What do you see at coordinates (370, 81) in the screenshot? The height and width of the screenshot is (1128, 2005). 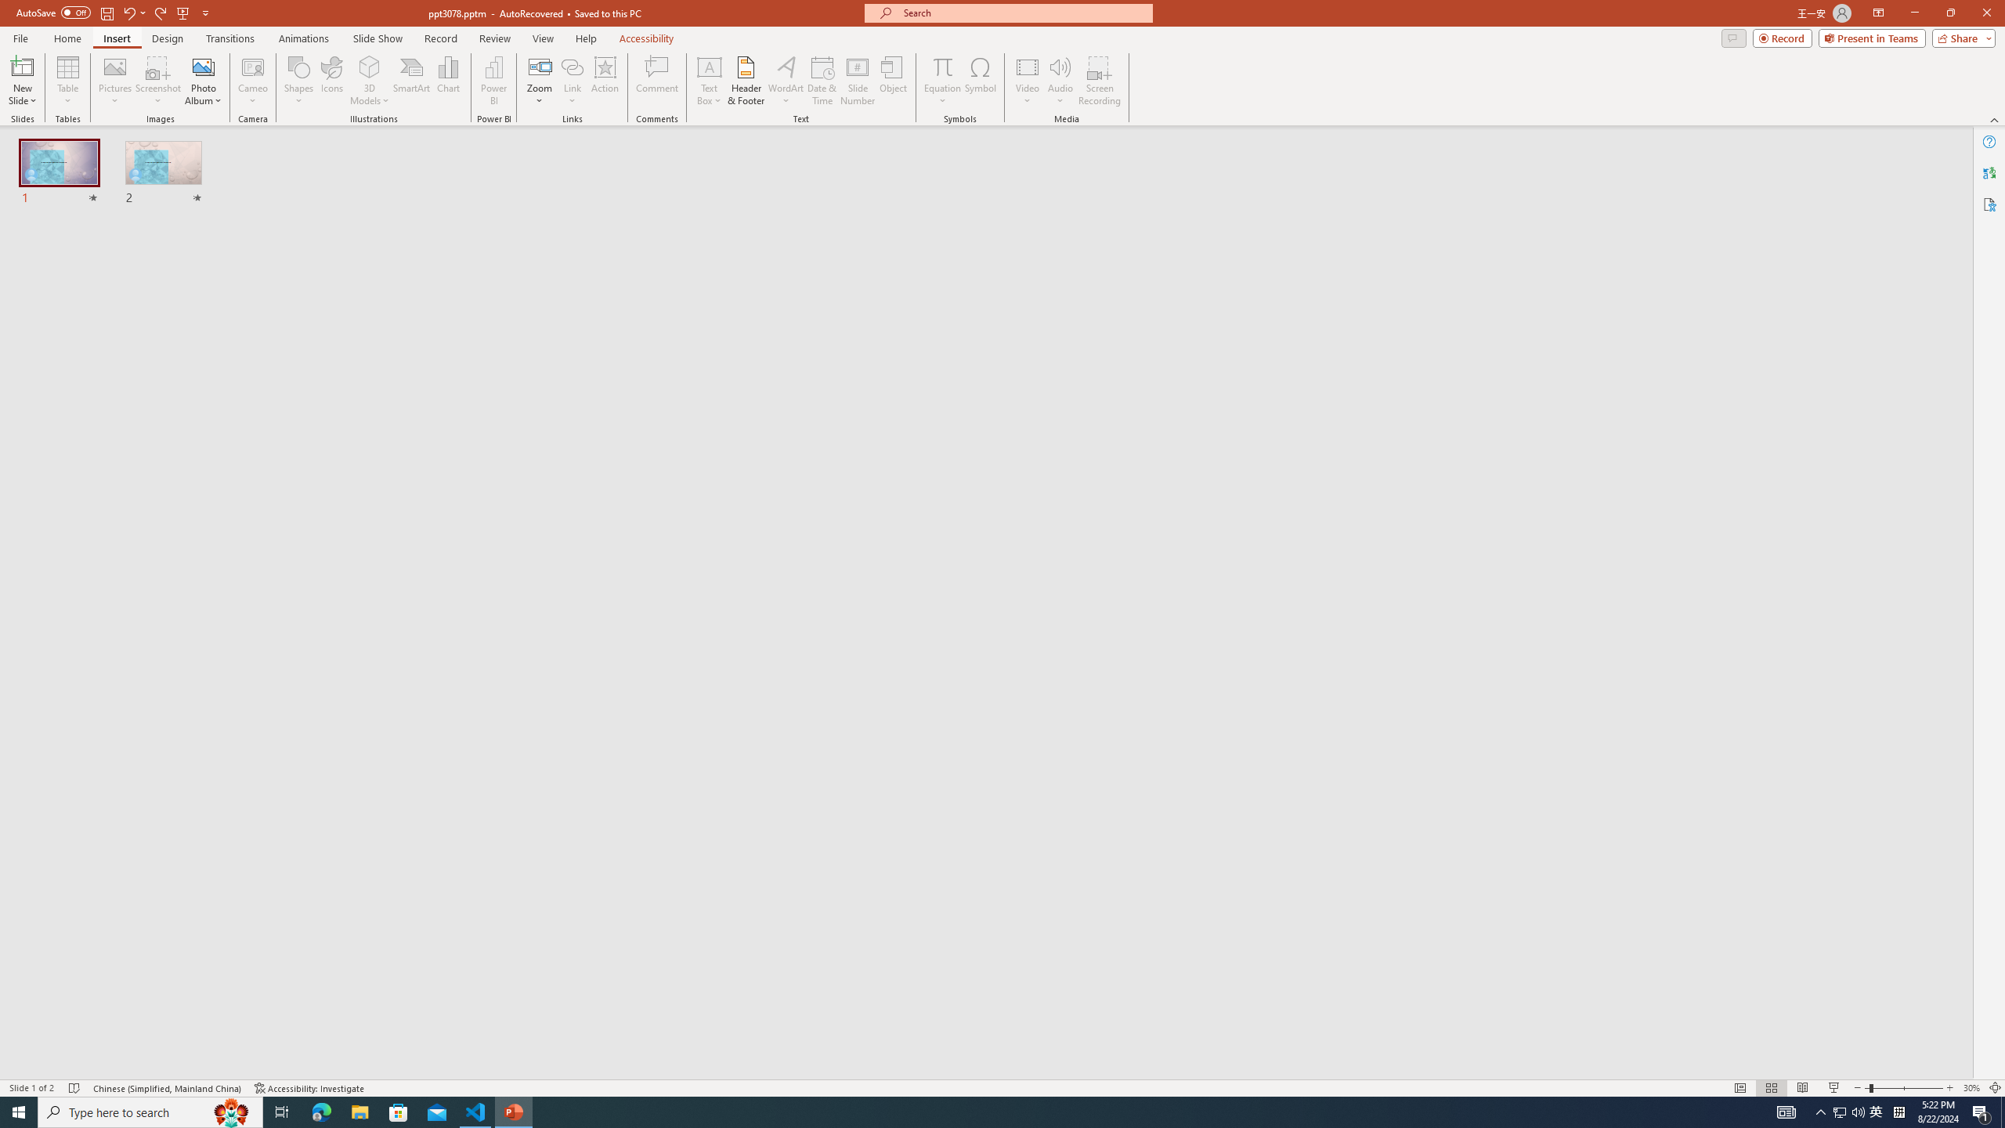 I see `3D Models` at bounding box center [370, 81].